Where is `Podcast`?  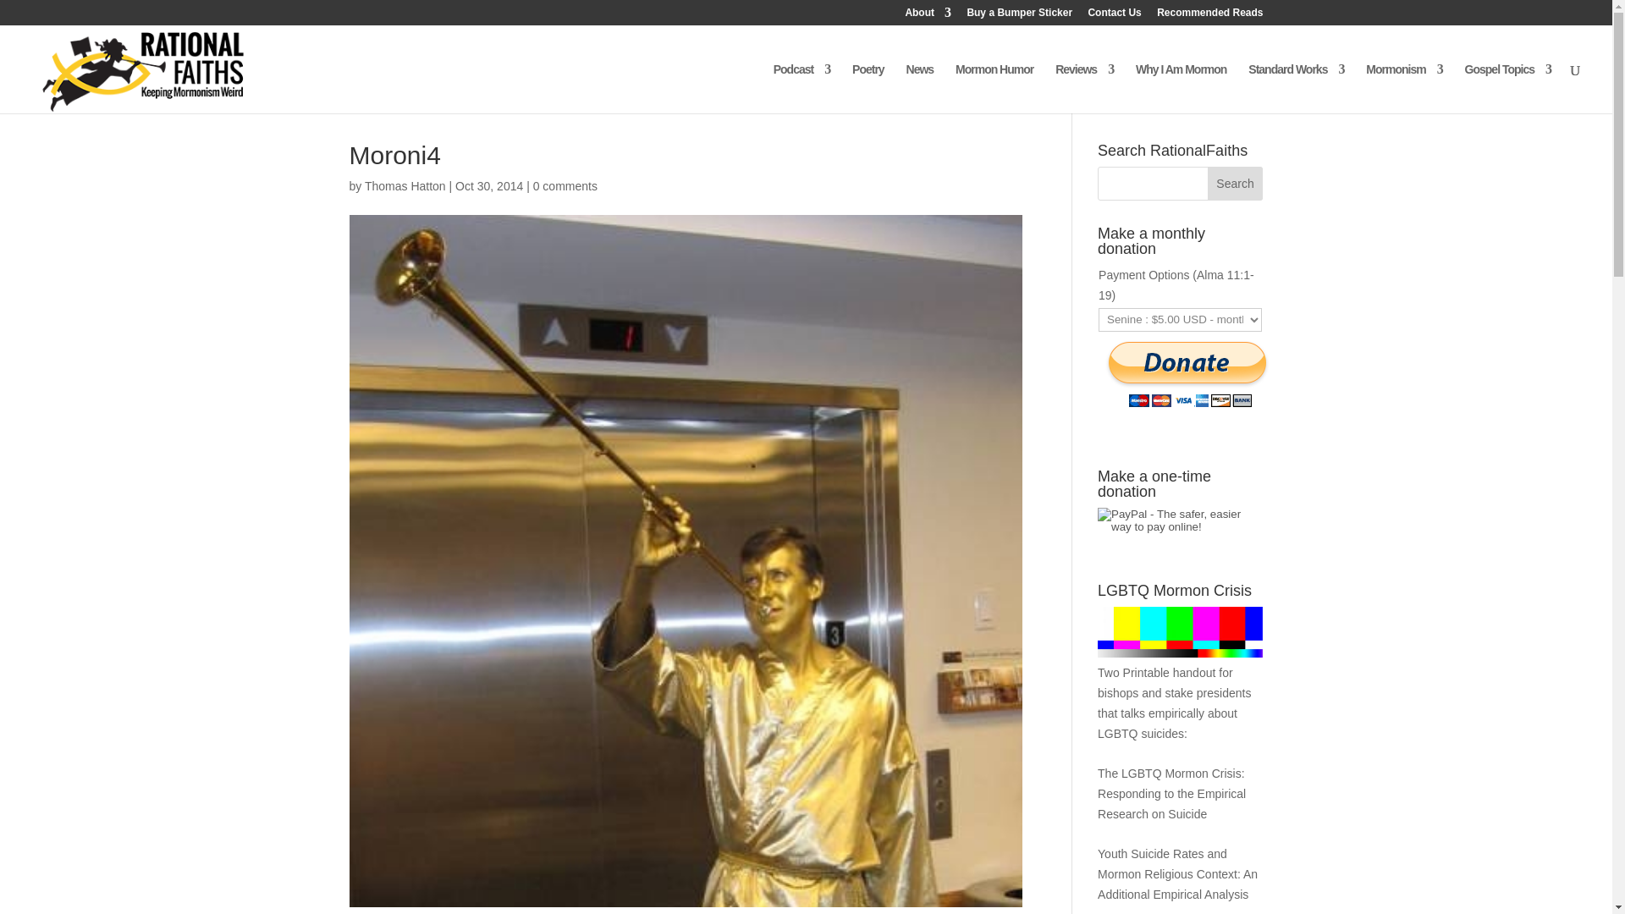 Podcast is located at coordinates (801, 88).